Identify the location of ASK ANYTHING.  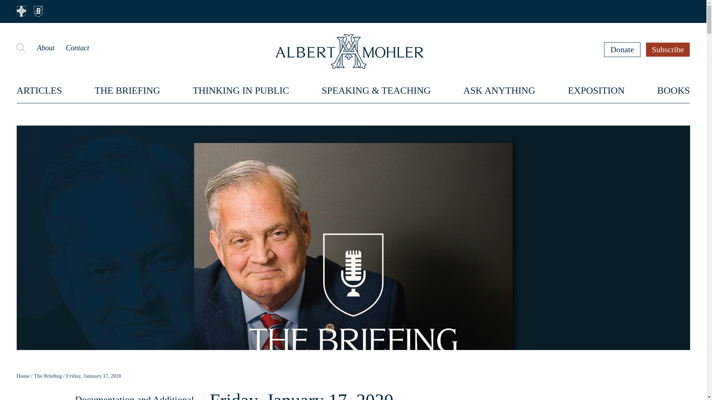
(499, 90).